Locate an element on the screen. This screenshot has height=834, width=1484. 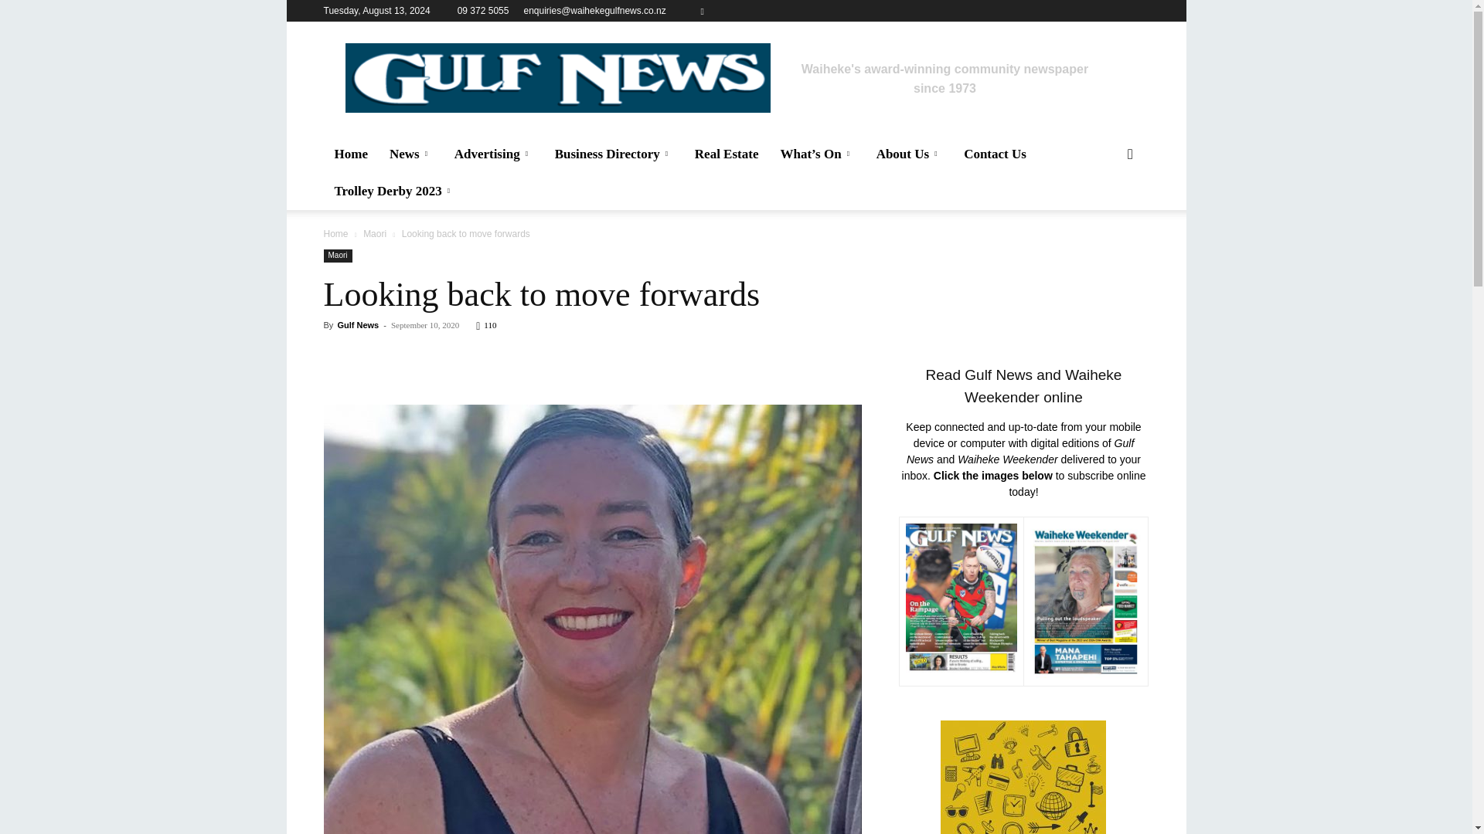
View all posts in Maori is located at coordinates (374, 233).